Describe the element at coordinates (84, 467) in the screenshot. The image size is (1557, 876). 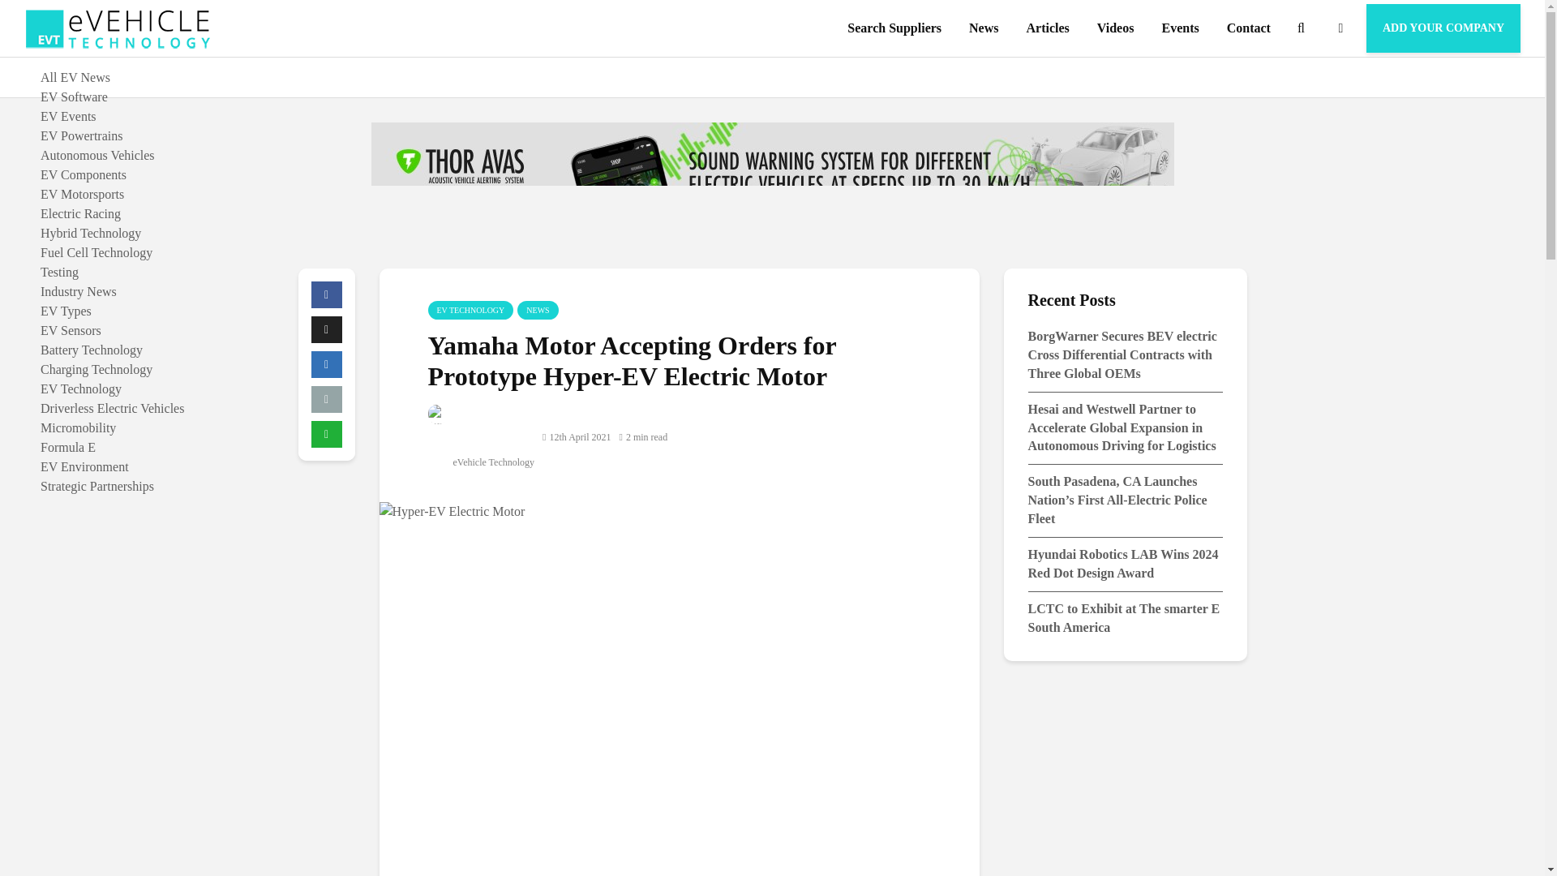
I see `EV Environment` at that location.